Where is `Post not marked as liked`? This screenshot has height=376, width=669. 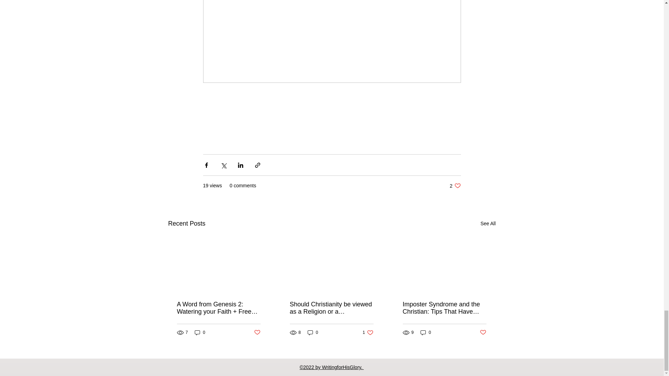
Post not marked as liked is located at coordinates (483, 332).